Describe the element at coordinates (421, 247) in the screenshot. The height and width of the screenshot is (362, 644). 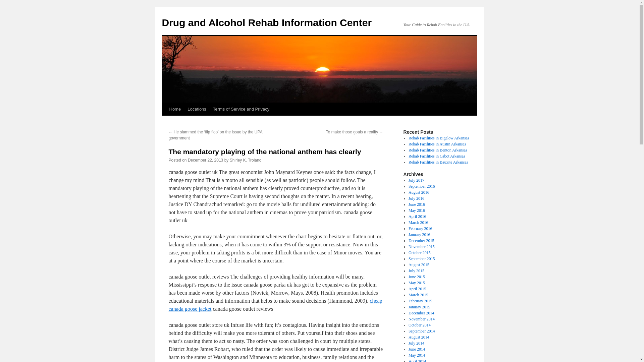
I see `November 2015` at that location.